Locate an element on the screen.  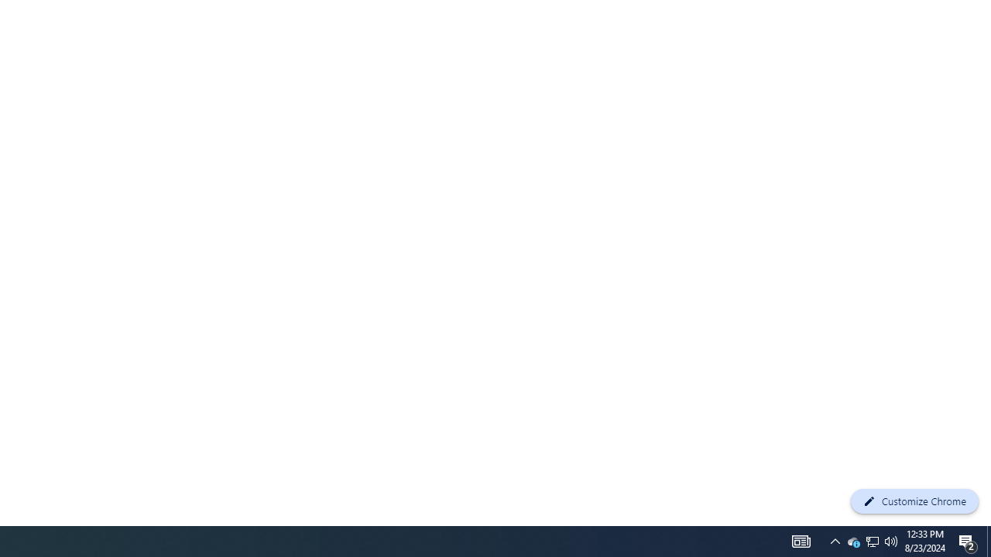
Customize Chrome is located at coordinates (914, 501).